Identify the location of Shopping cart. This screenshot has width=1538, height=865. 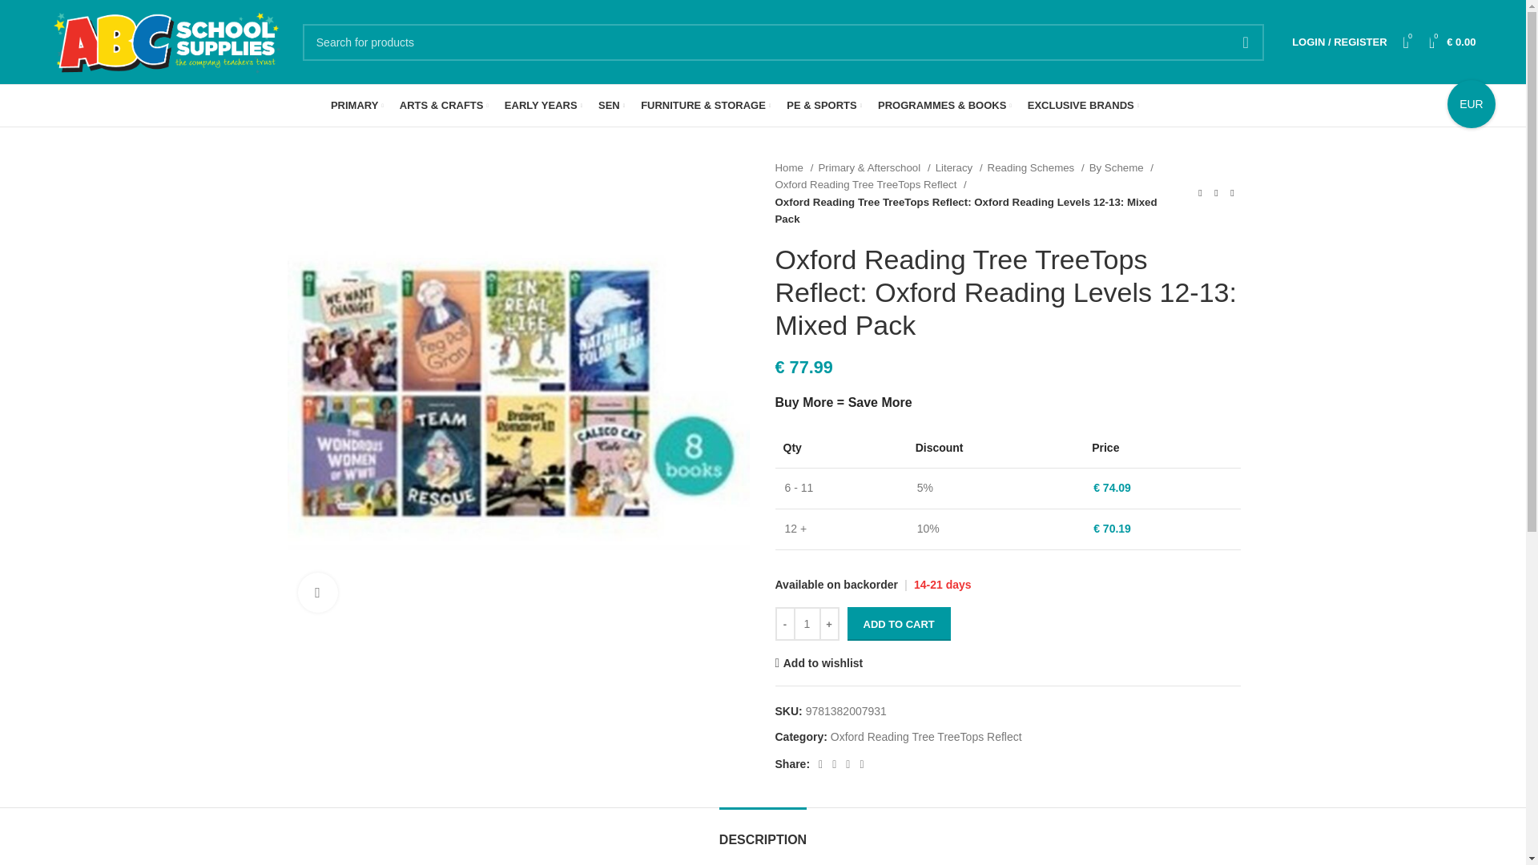
(1452, 42).